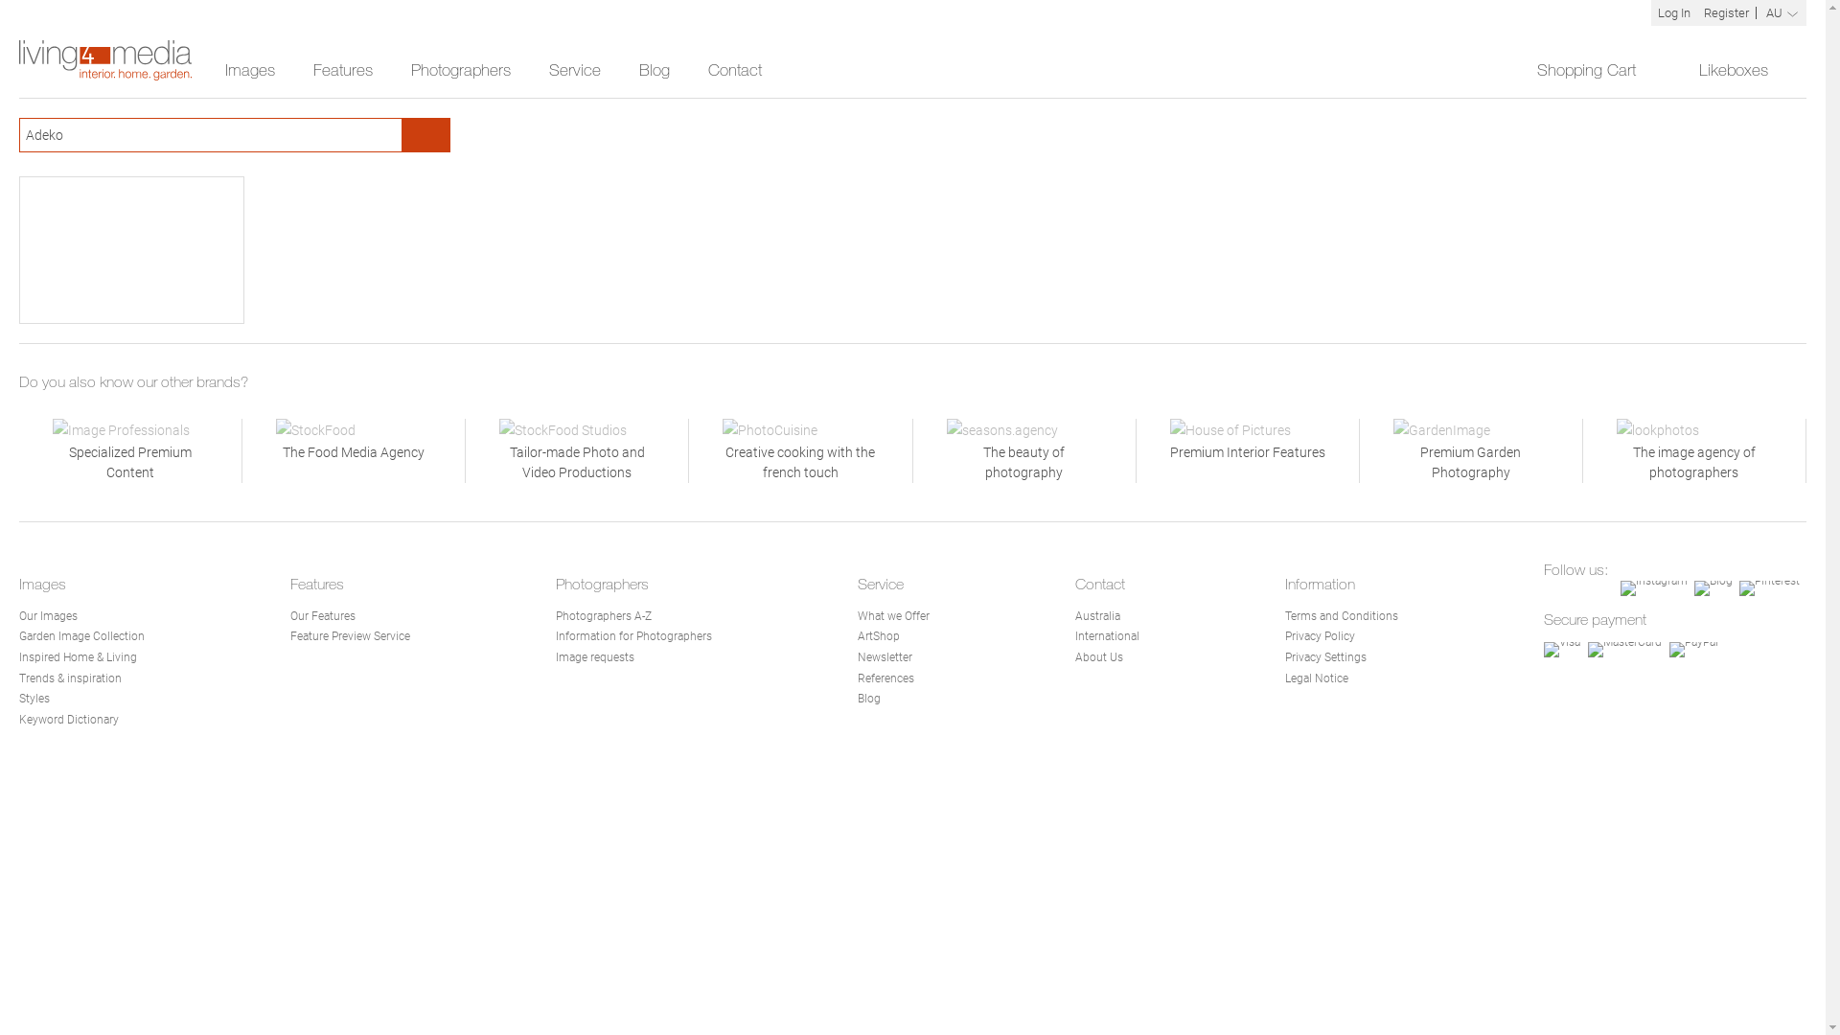  Describe the element at coordinates (82, 636) in the screenshot. I see `Garden Image Collection` at that location.